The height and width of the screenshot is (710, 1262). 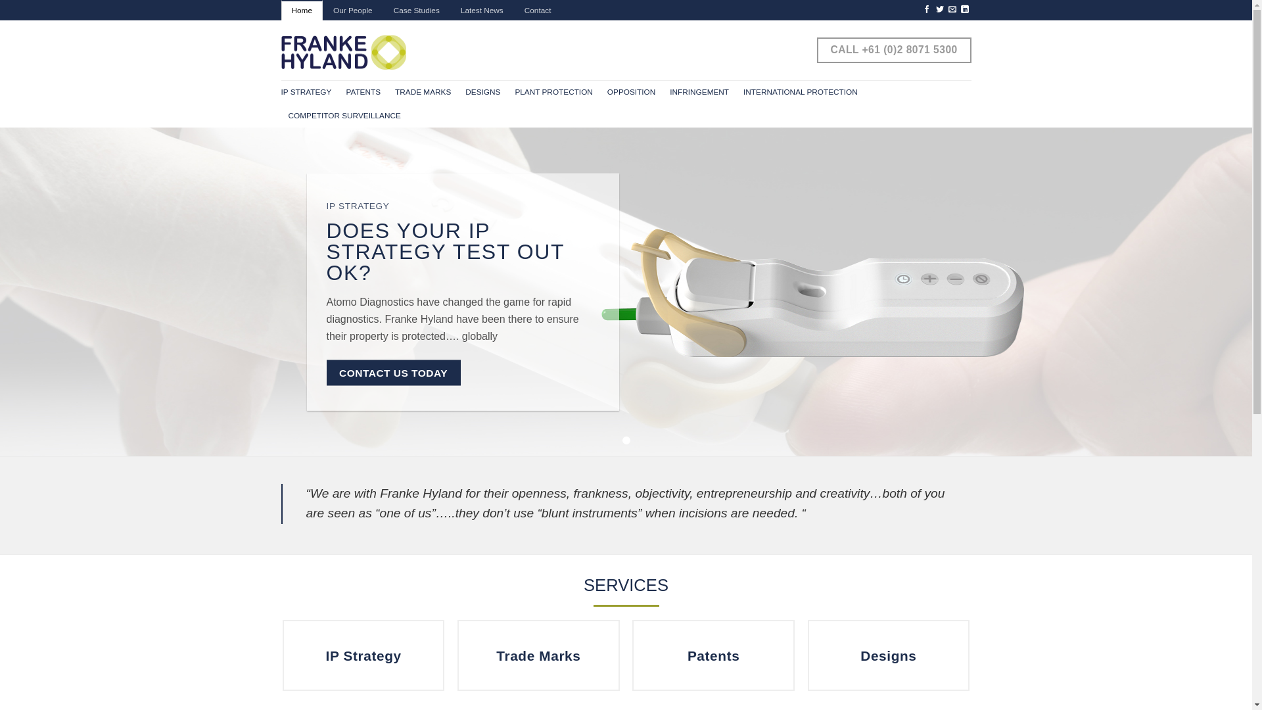 What do you see at coordinates (889, 655) in the screenshot?
I see `Designs` at bounding box center [889, 655].